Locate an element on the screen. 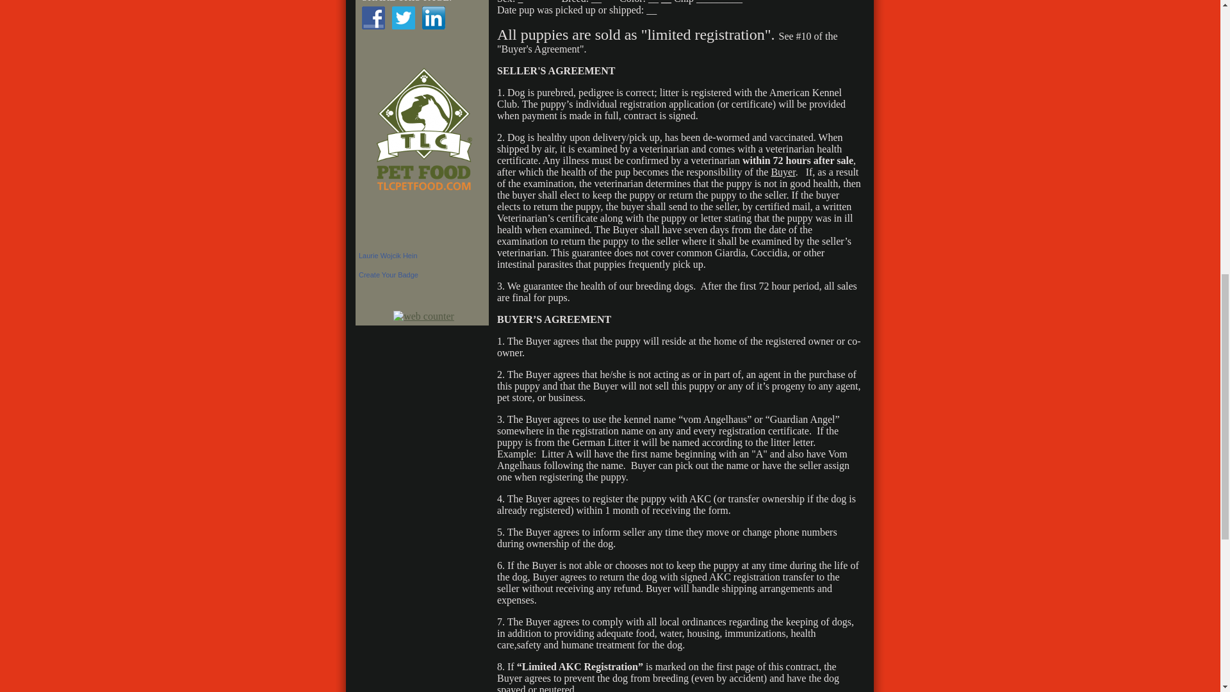 The image size is (1230, 692). Create Your Badge is located at coordinates (388, 275).